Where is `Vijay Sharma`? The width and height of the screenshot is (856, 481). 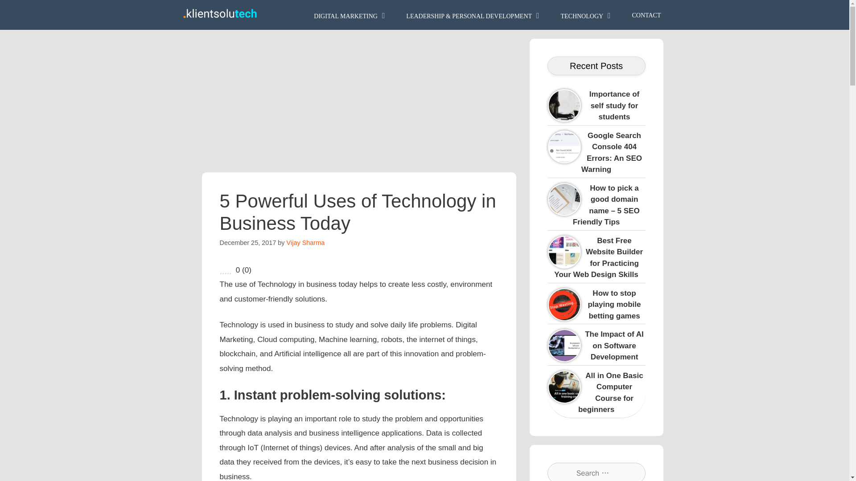
Vijay Sharma is located at coordinates (306, 242).